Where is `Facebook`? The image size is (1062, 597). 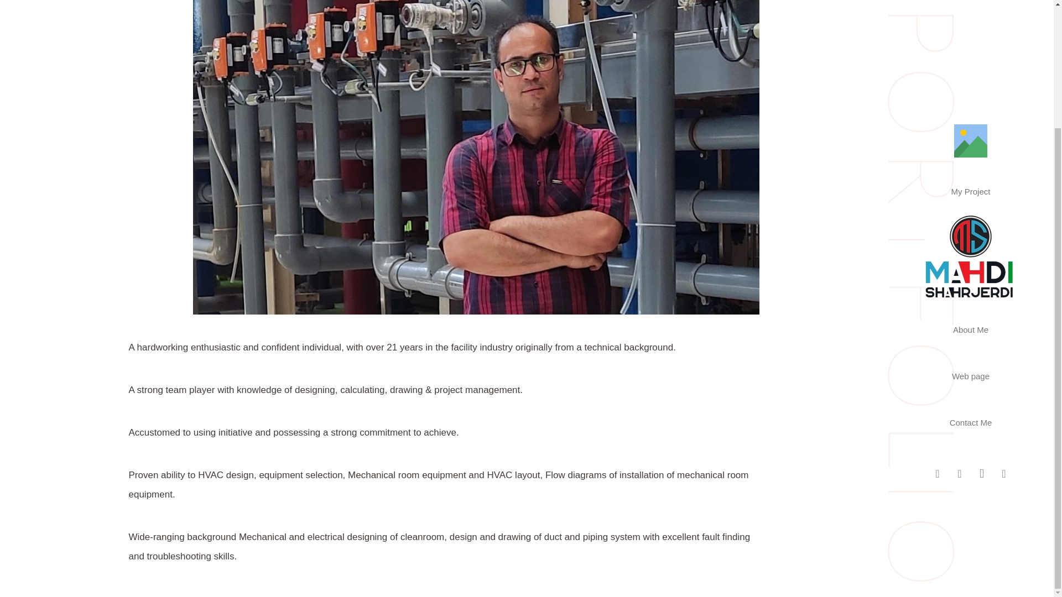 Facebook is located at coordinates (1004, 318).